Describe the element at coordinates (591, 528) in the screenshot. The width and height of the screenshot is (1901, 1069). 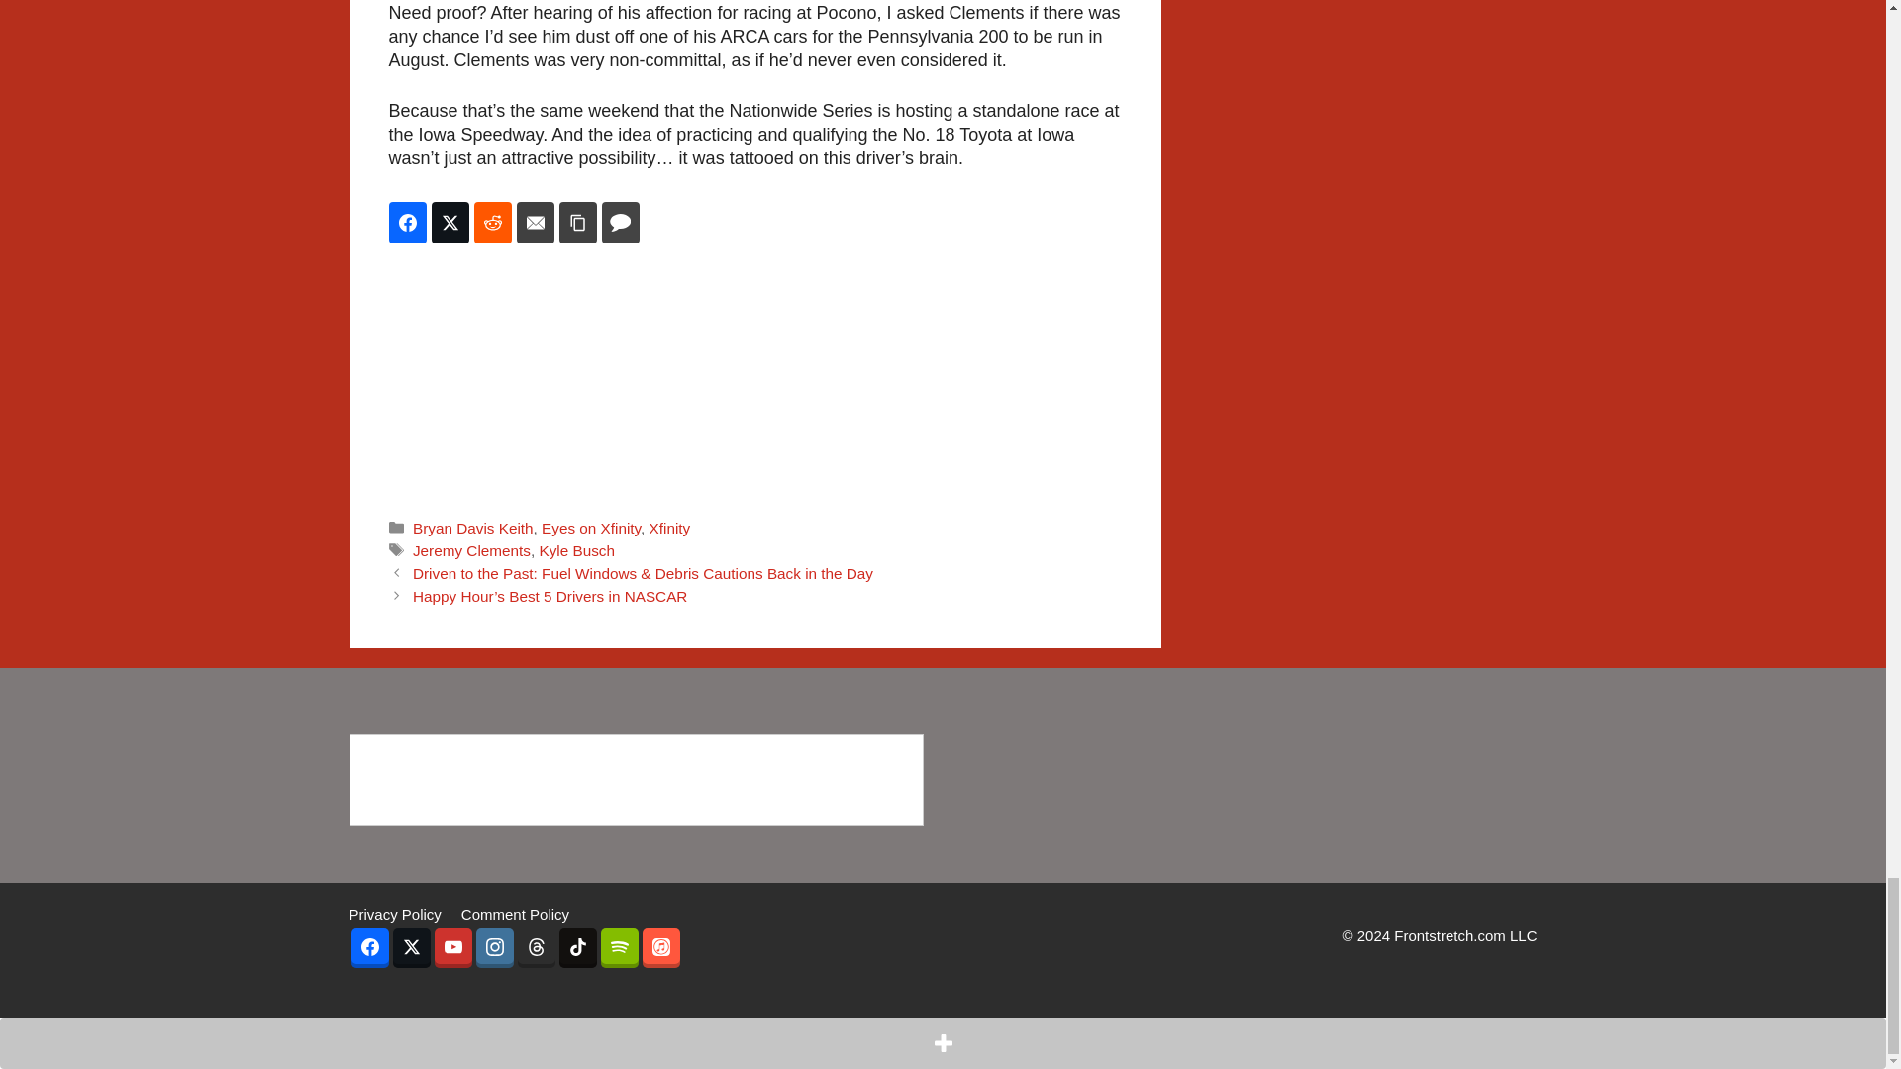
I see `Eyes on Xfinity` at that location.